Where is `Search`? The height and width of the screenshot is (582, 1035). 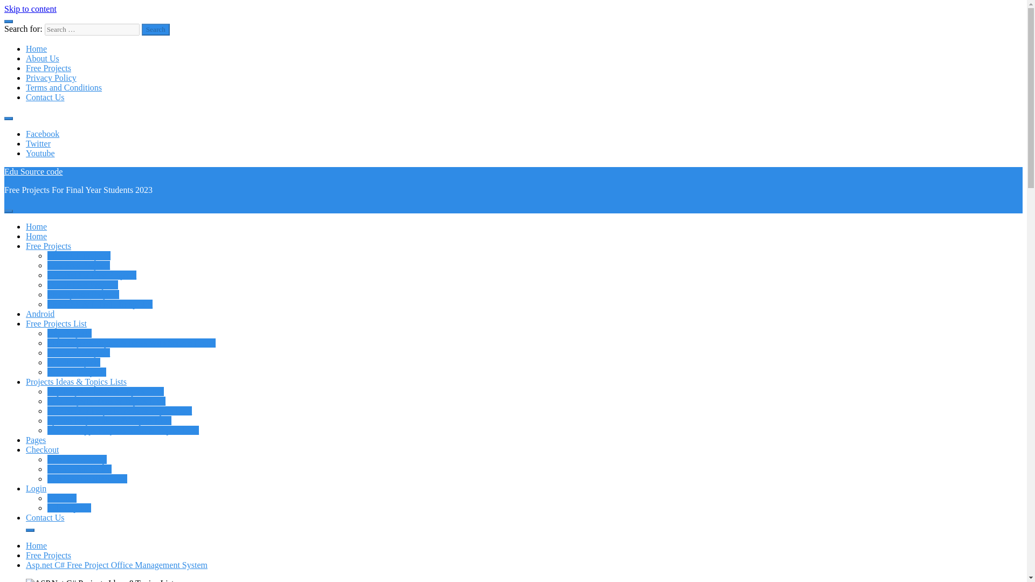
Search is located at coordinates (155, 29).